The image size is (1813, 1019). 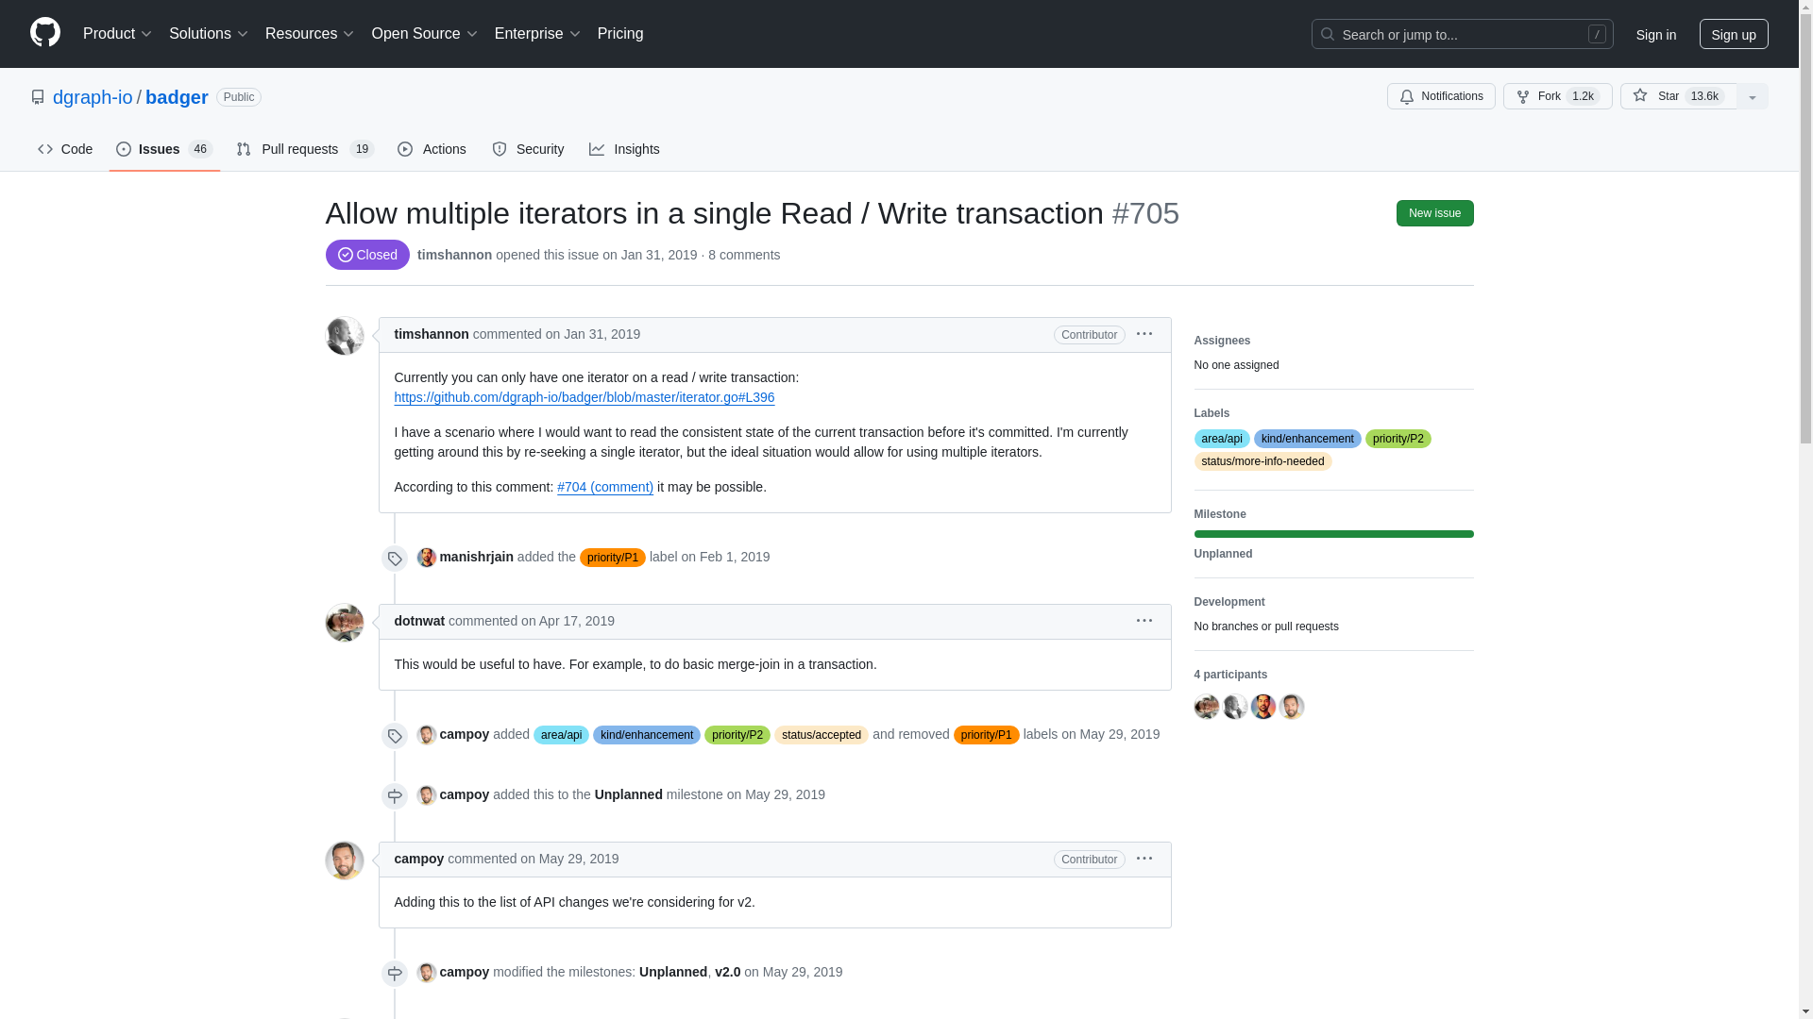 What do you see at coordinates (425, 34) in the screenshot?
I see `Open Source` at bounding box center [425, 34].